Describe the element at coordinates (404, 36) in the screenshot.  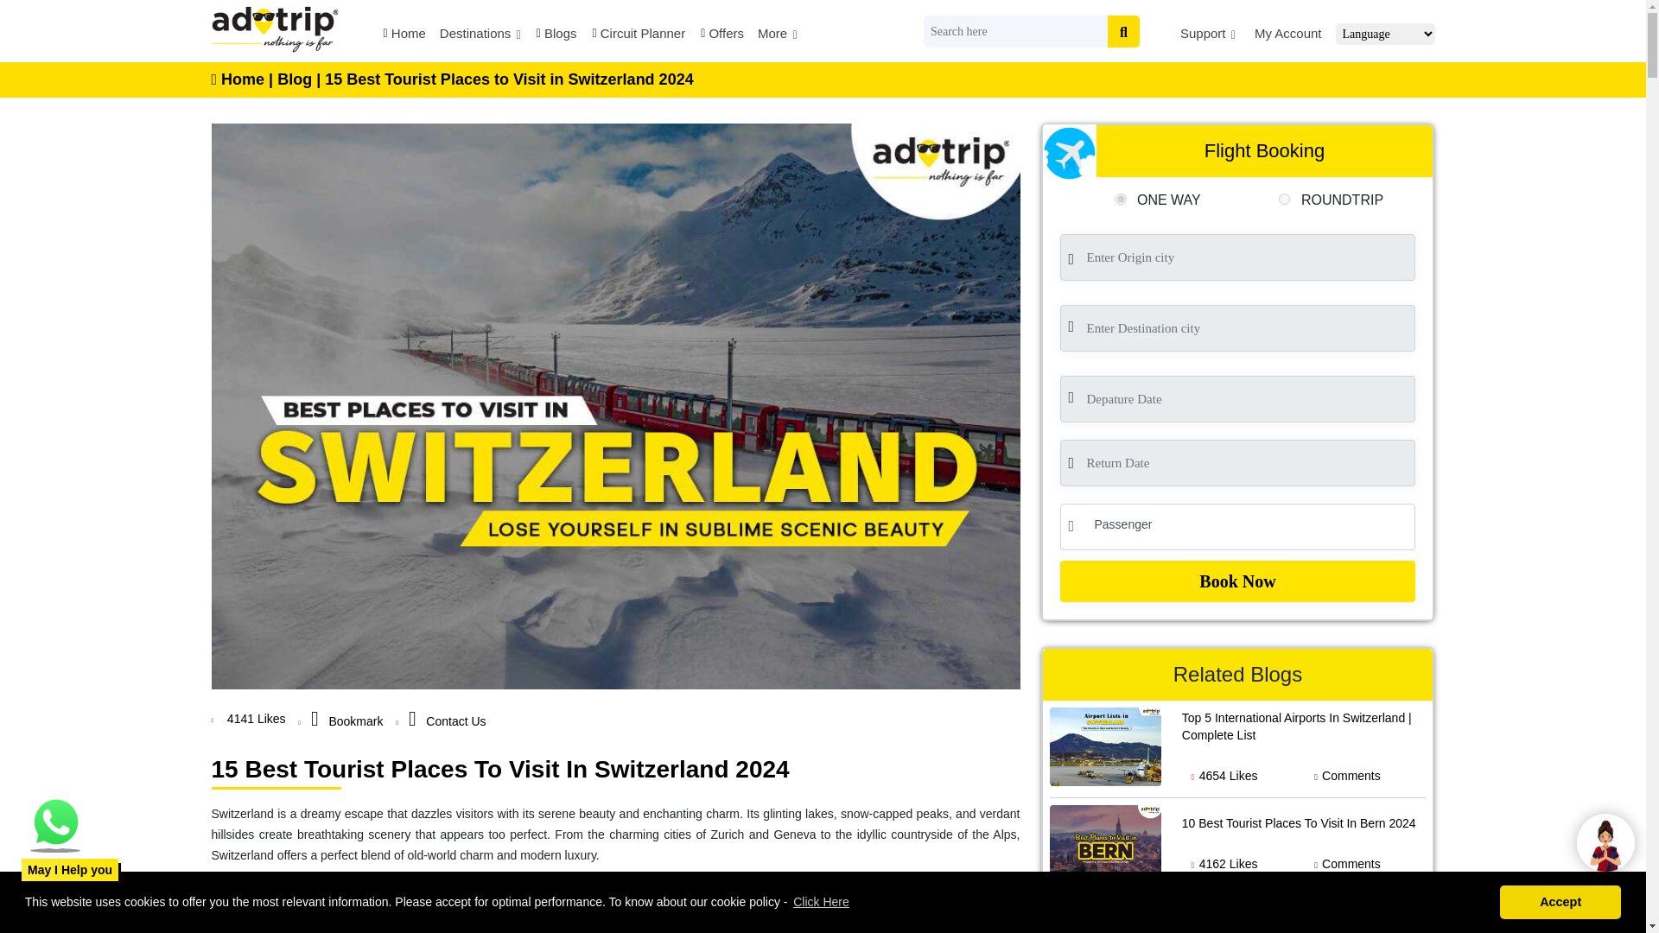
I see `Home` at that location.